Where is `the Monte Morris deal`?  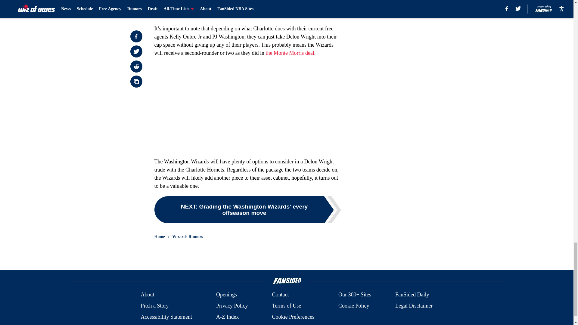 the Monte Morris deal is located at coordinates (290, 53).